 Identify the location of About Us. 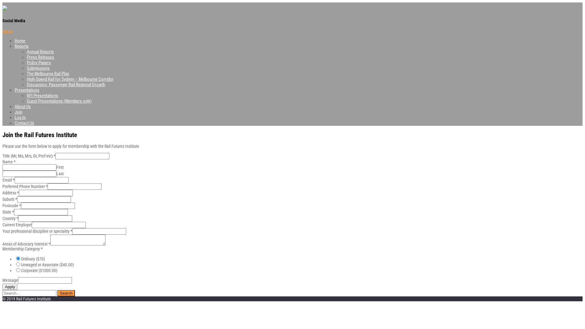
(23, 107).